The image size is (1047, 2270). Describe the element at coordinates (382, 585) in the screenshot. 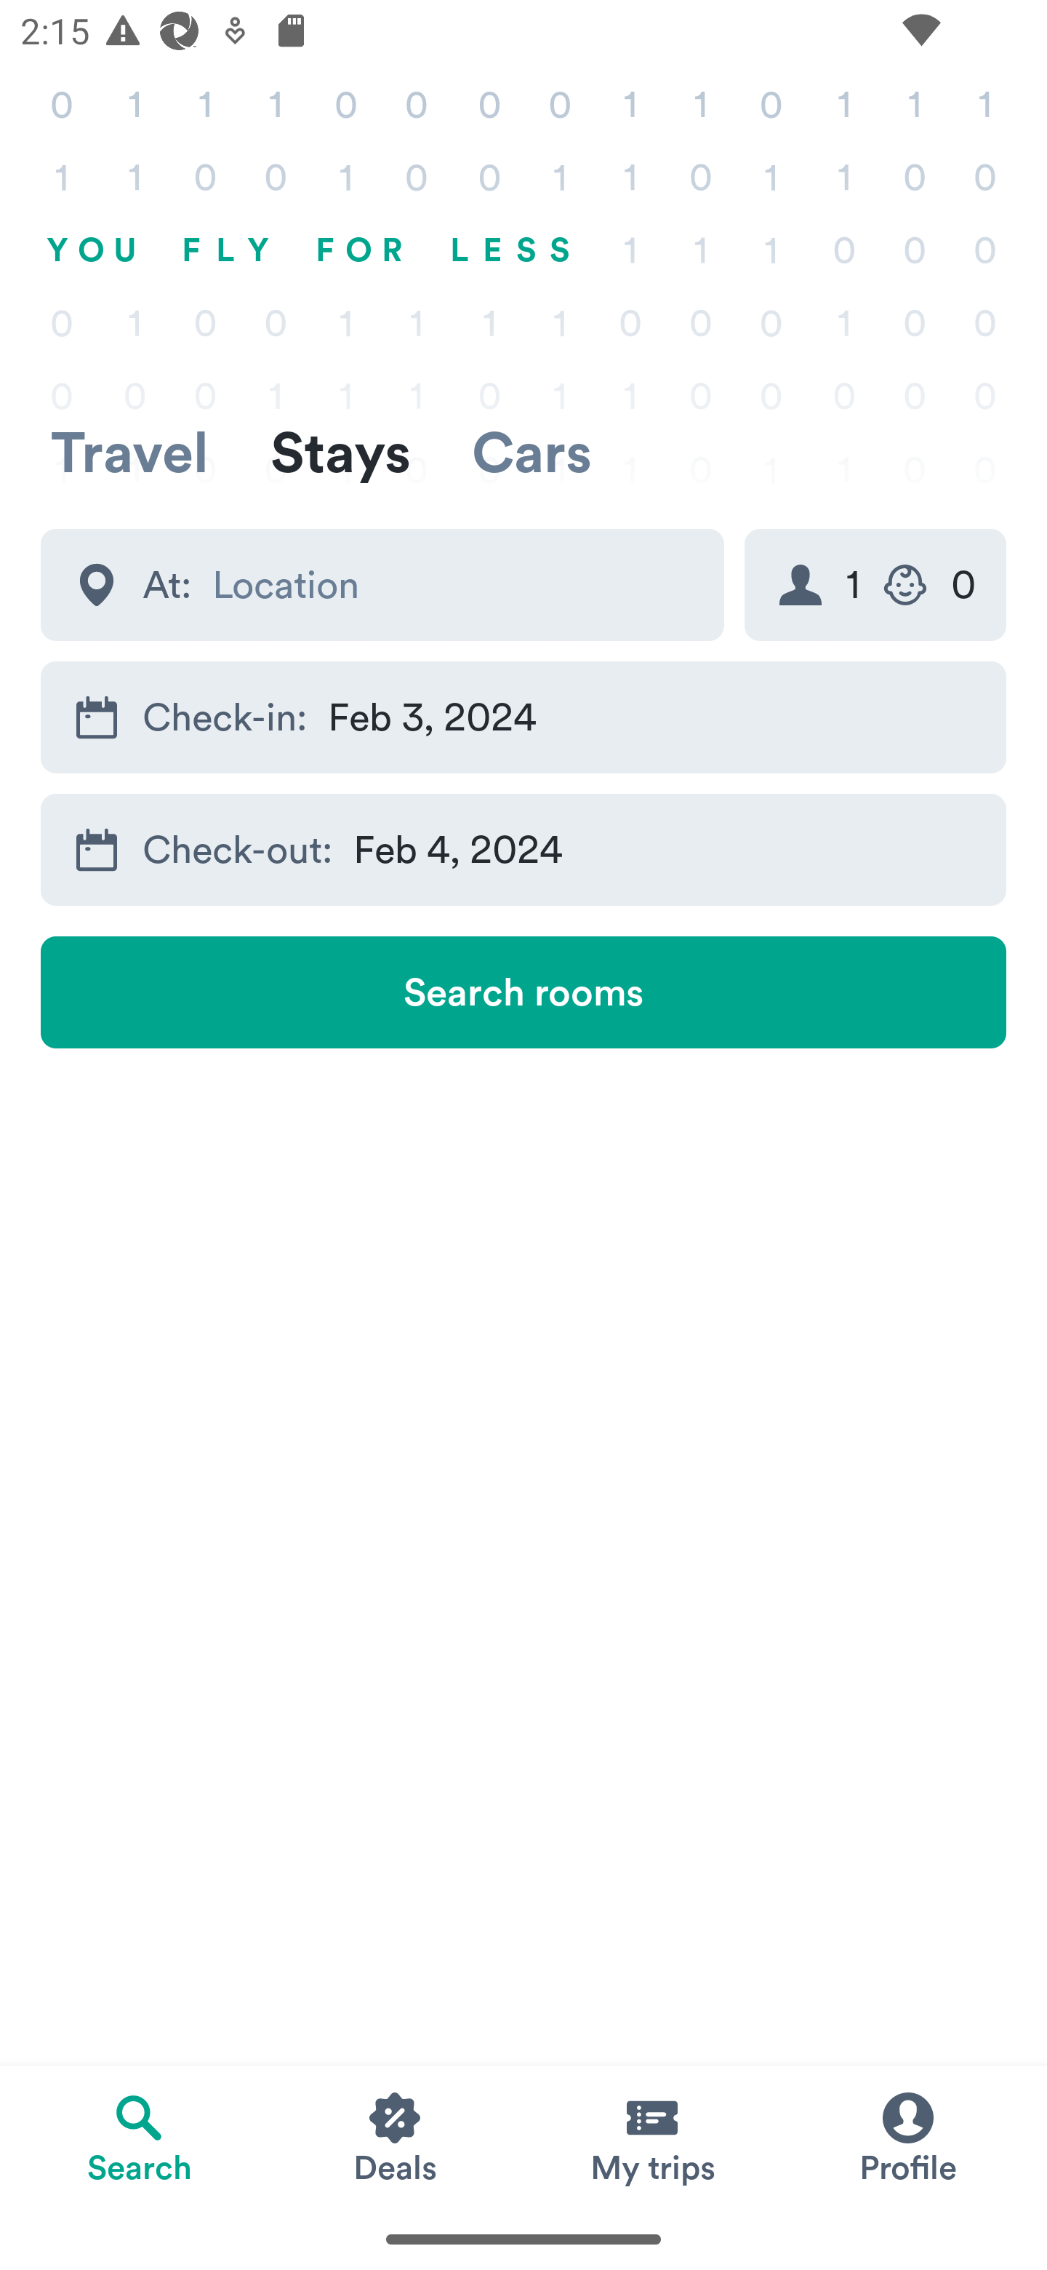

I see `At:` at that location.